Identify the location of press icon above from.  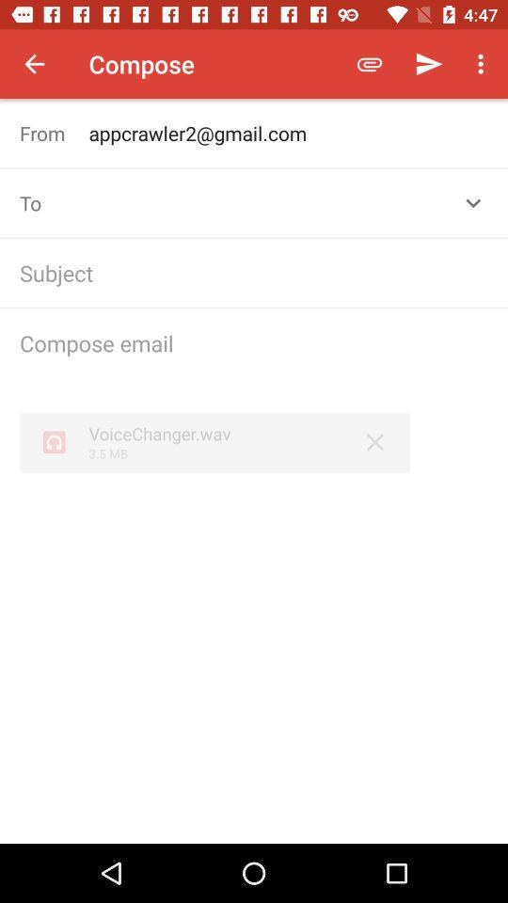
(34, 64).